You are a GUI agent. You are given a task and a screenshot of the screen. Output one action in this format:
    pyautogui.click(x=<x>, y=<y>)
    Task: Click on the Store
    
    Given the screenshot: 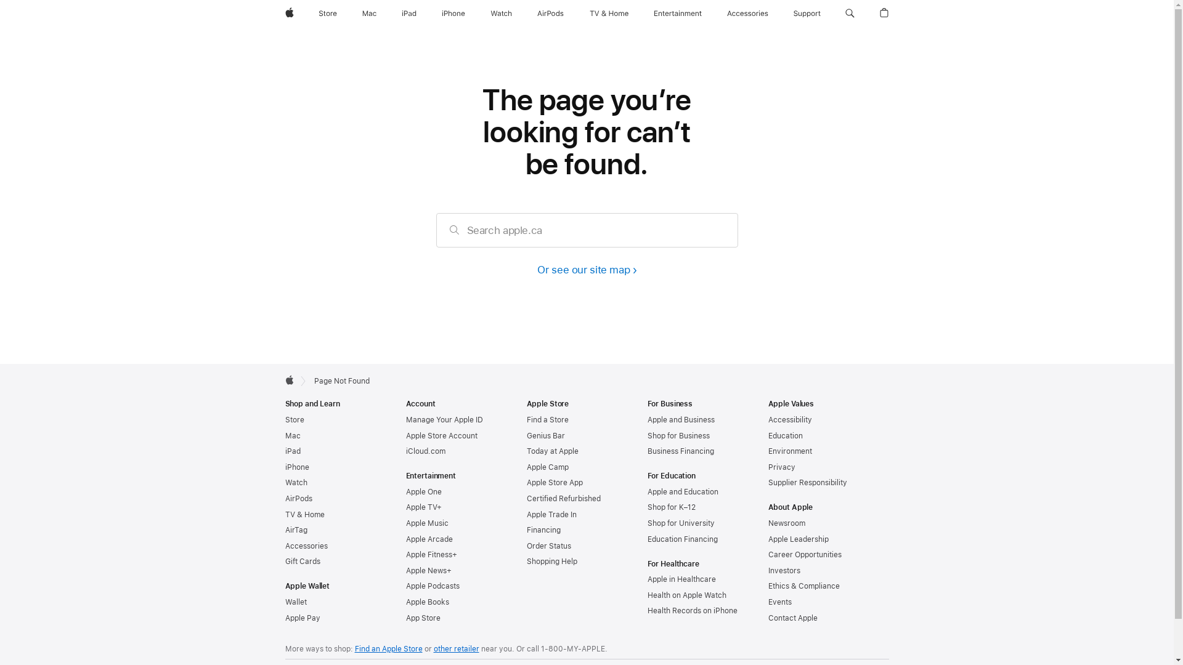 What is the action you would take?
    pyautogui.click(x=295, y=420)
    